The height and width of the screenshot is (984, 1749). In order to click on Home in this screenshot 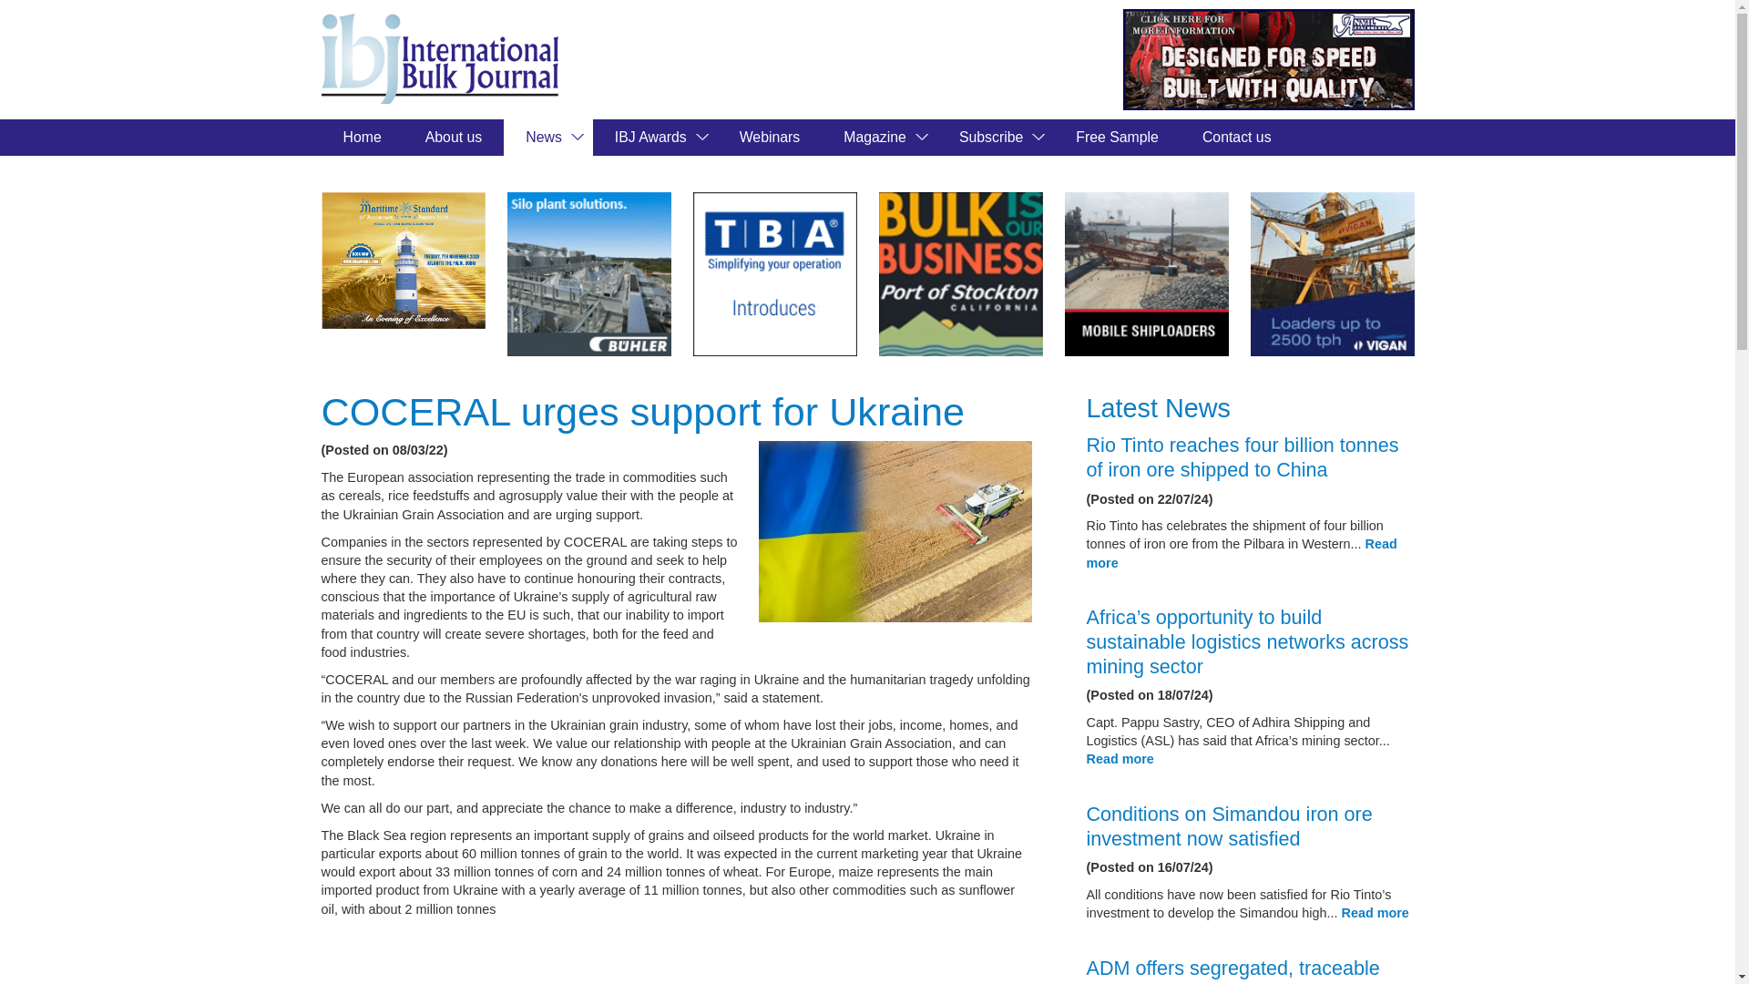, I will do `click(361, 137)`.